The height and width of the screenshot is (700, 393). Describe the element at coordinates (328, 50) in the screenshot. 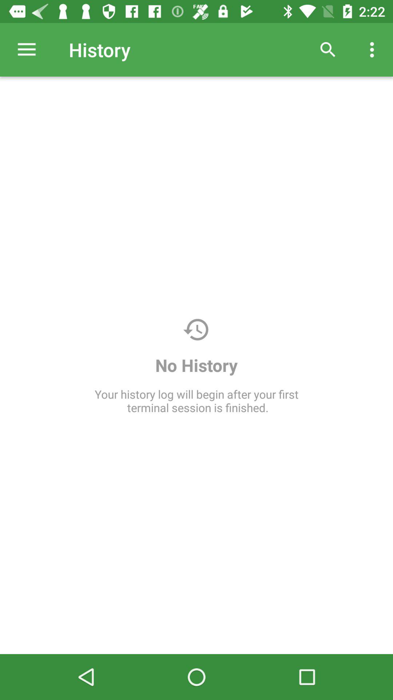

I see `choose icon next to history item` at that location.